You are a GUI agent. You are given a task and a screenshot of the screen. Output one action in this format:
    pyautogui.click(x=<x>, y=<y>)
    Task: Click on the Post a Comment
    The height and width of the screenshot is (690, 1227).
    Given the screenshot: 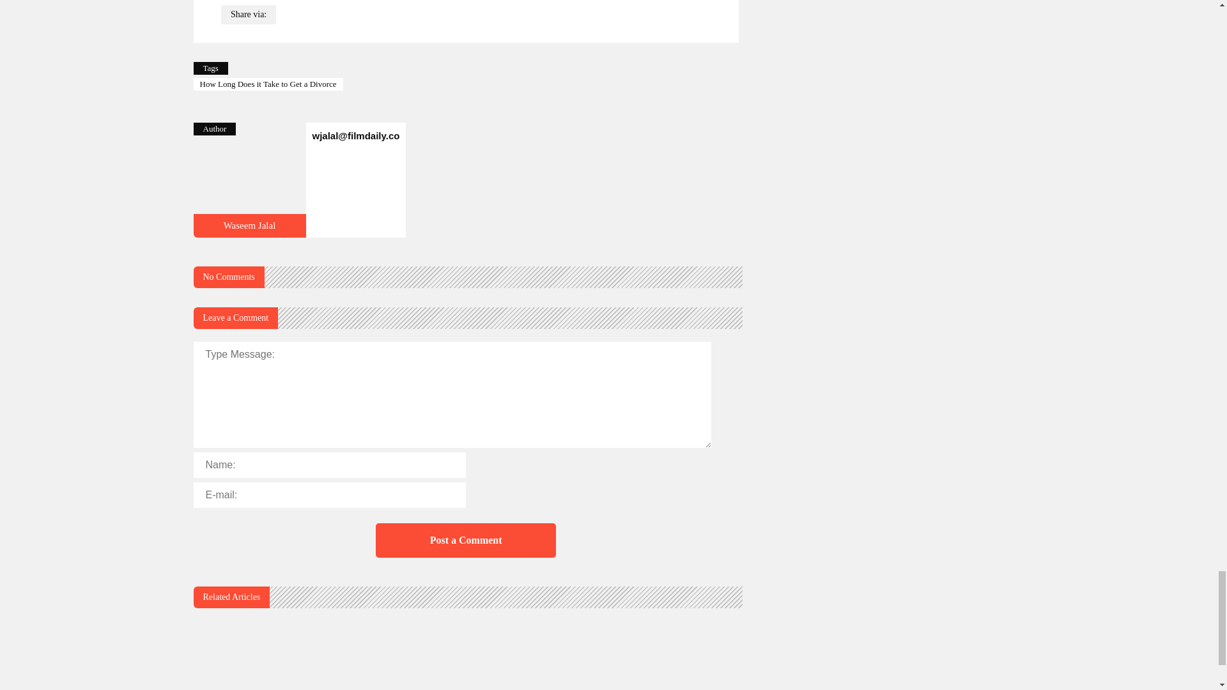 What is the action you would take?
    pyautogui.click(x=465, y=540)
    